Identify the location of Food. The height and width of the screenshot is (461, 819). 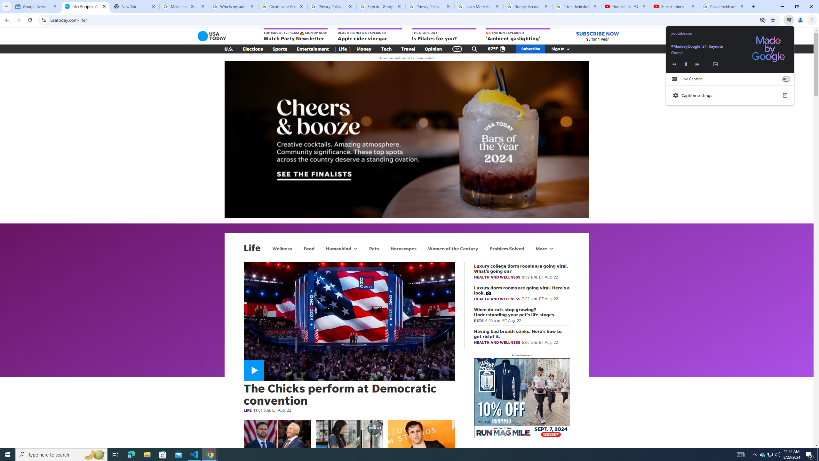
(309, 248).